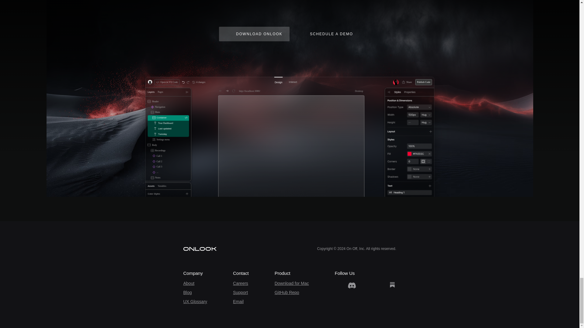 Image resolution: width=584 pixels, height=328 pixels. I want to click on About, so click(189, 283).